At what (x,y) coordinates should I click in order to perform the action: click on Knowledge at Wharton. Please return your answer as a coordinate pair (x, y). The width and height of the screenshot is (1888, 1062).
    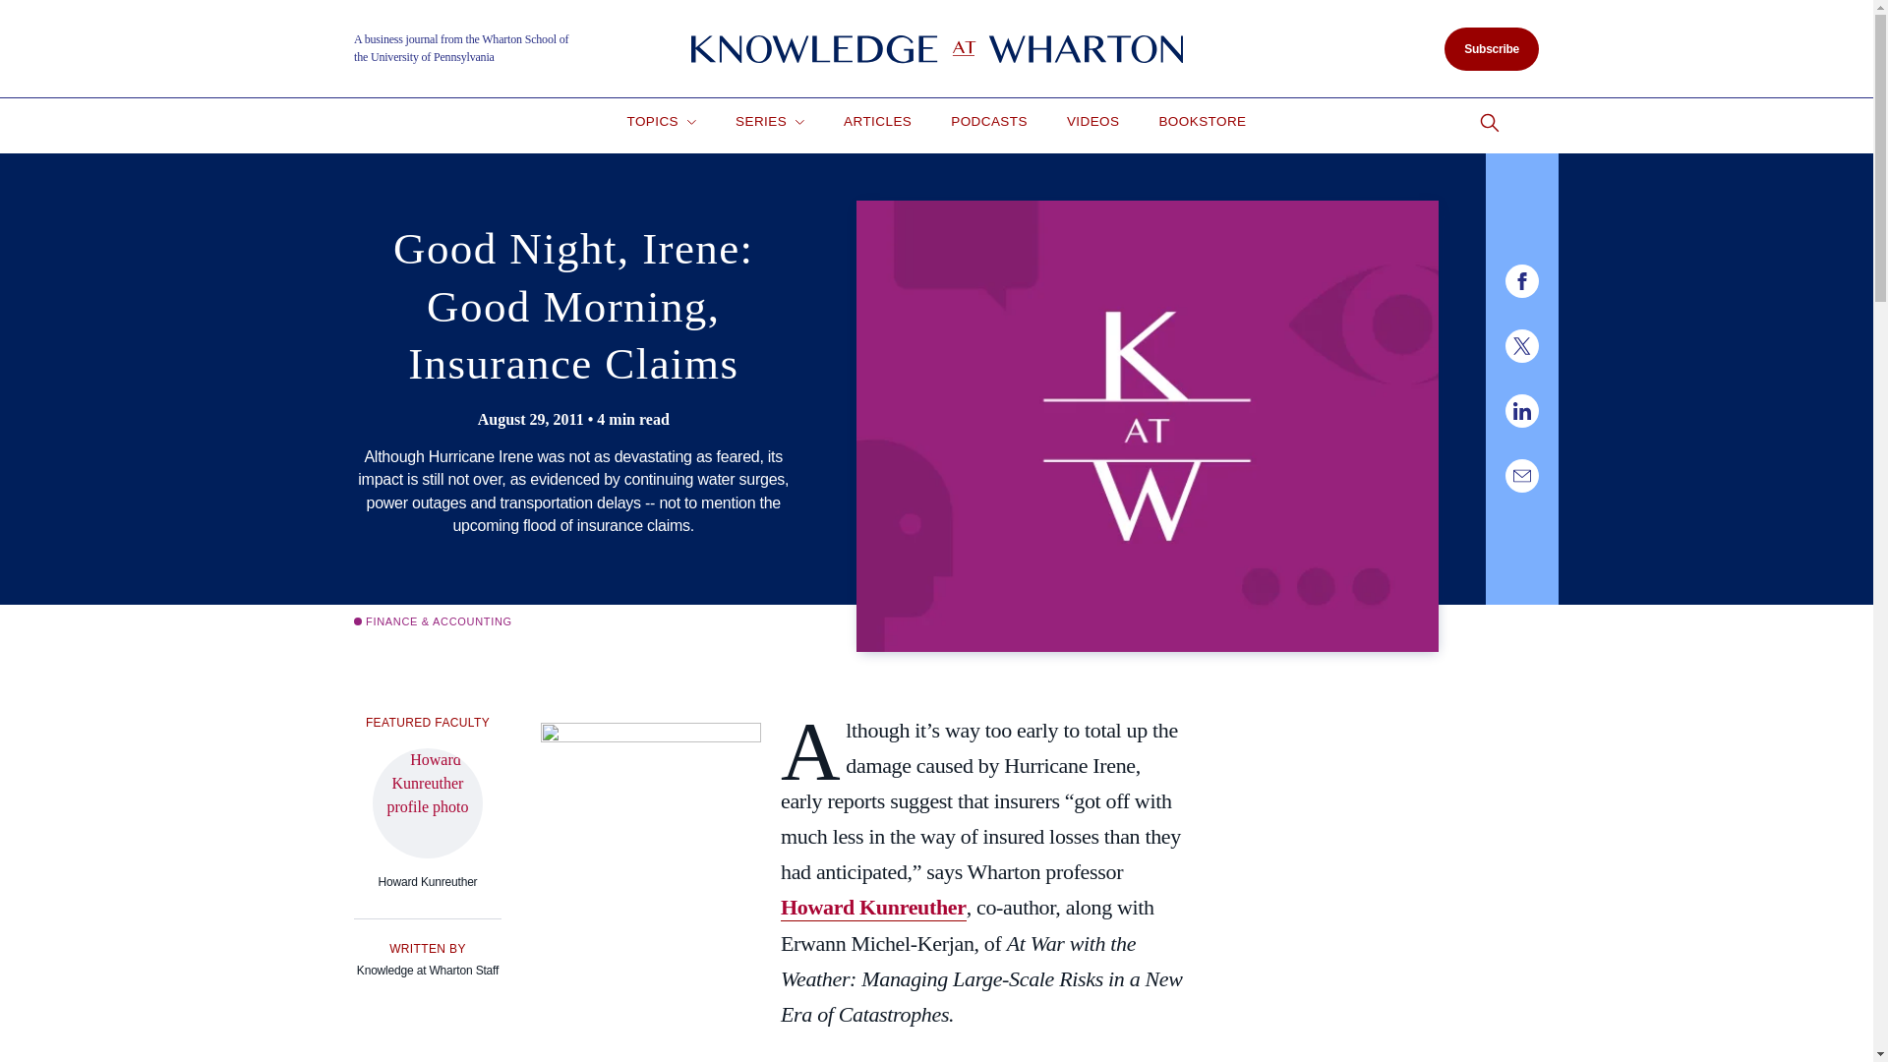
    Looking at the image, I should click on (936, 49).